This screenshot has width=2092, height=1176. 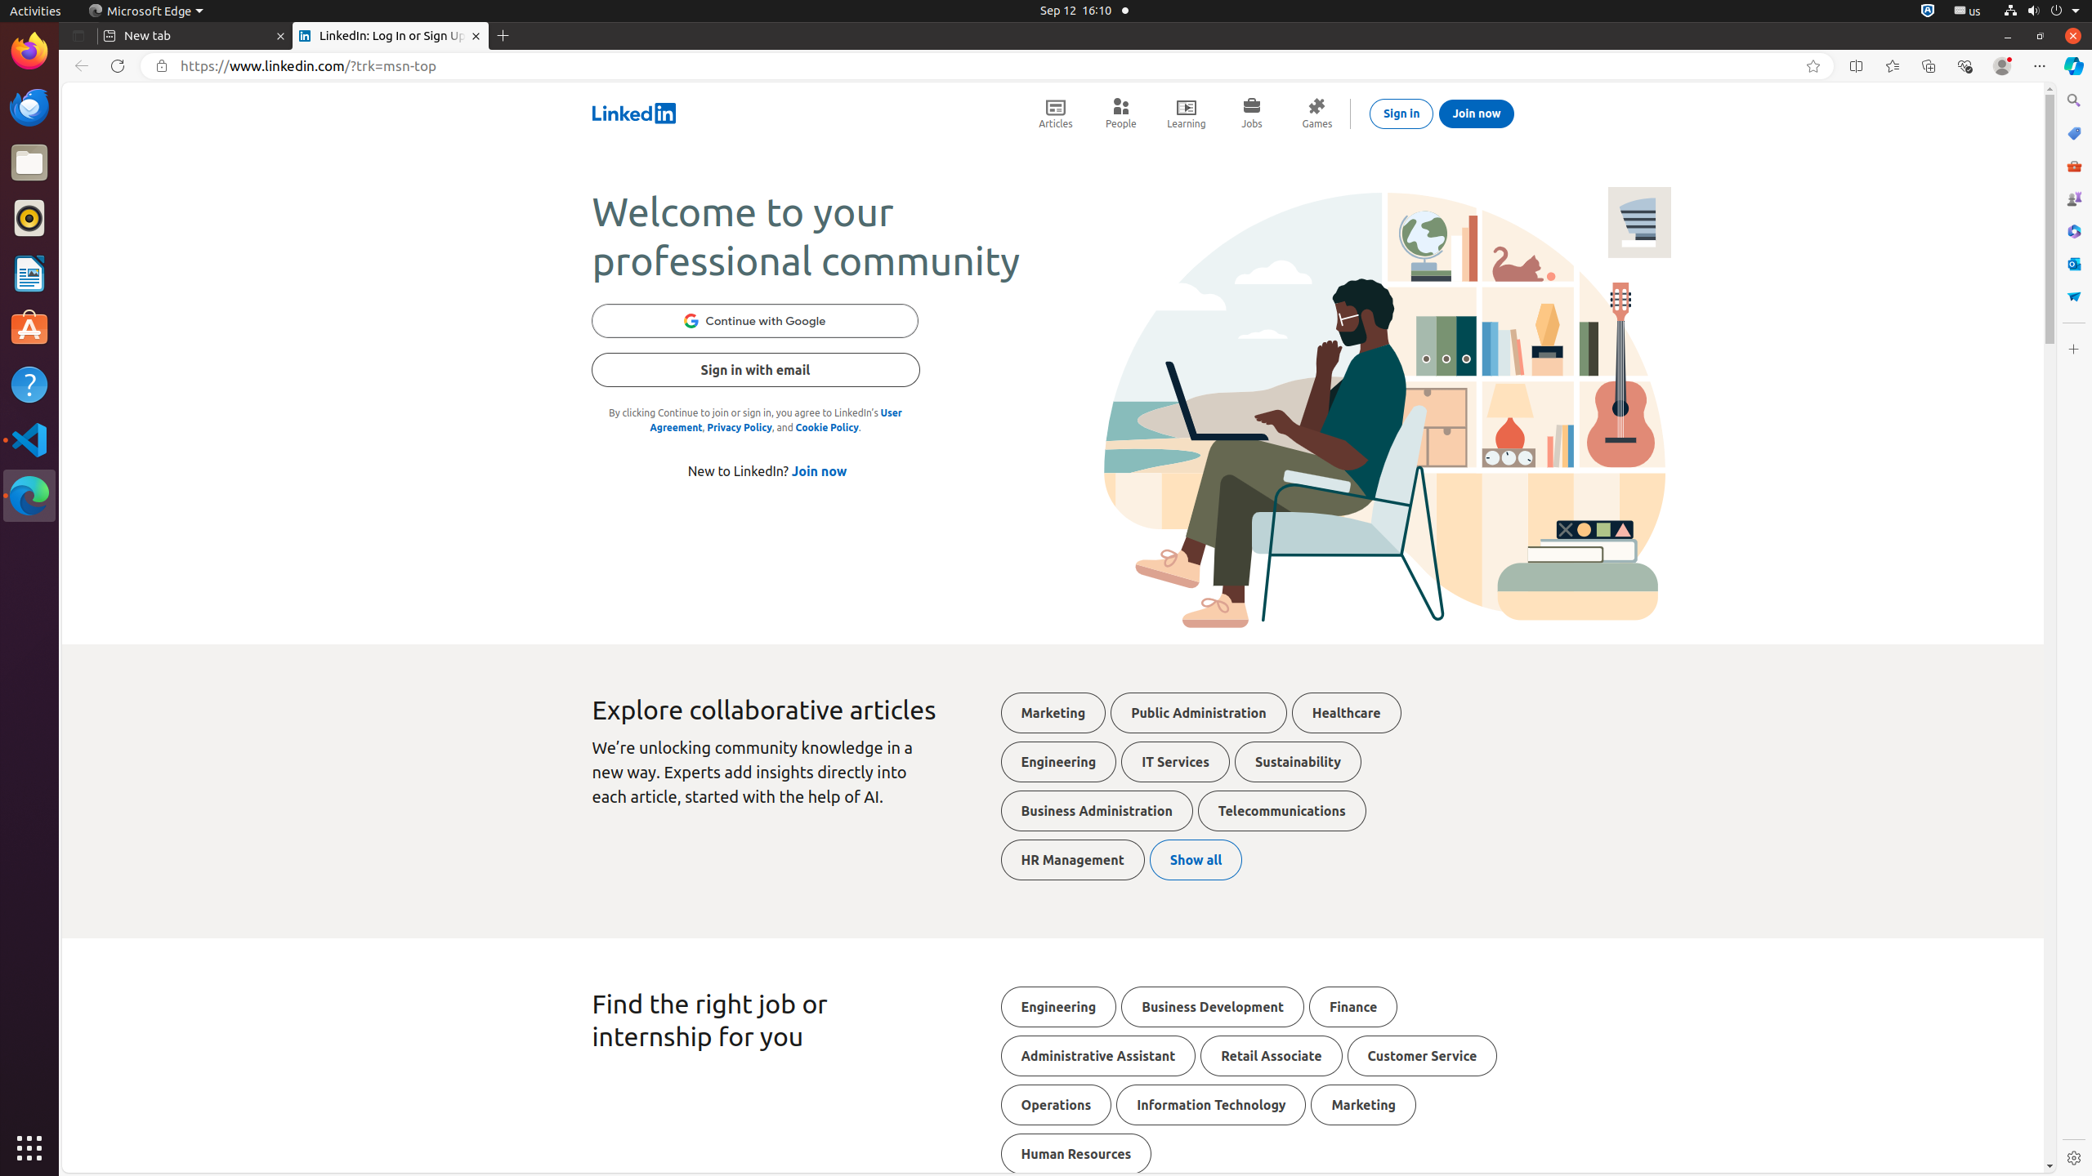 I want to click on Marketing, so click(x=1053, y=713).